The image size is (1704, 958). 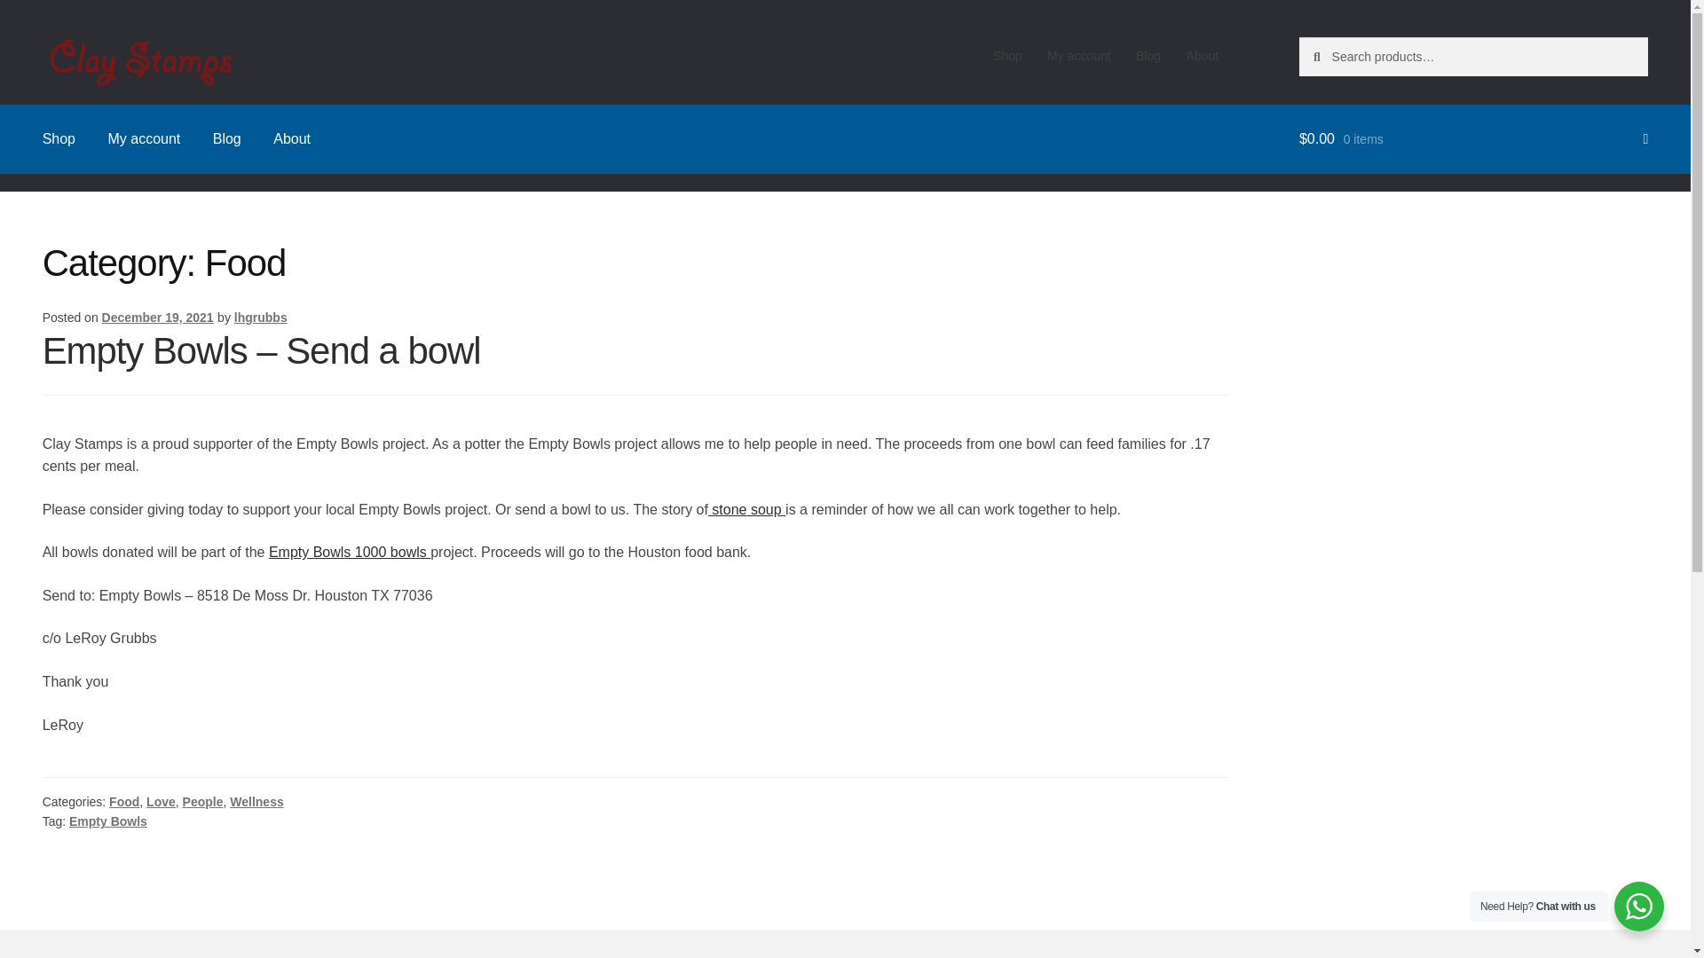 I want to click on My account, so click(x=144, y=138).